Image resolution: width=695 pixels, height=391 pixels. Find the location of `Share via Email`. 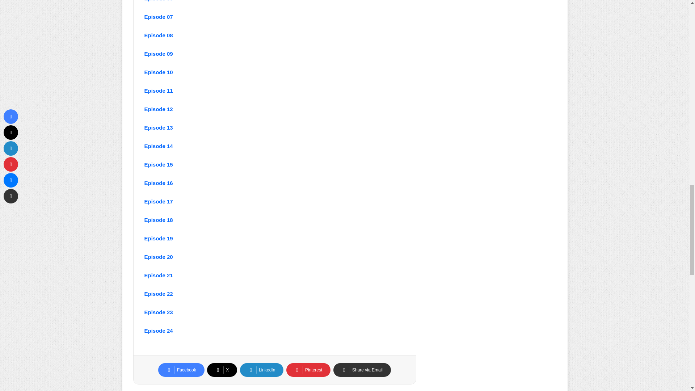

Share via Email is located at coordinates (362, 370).